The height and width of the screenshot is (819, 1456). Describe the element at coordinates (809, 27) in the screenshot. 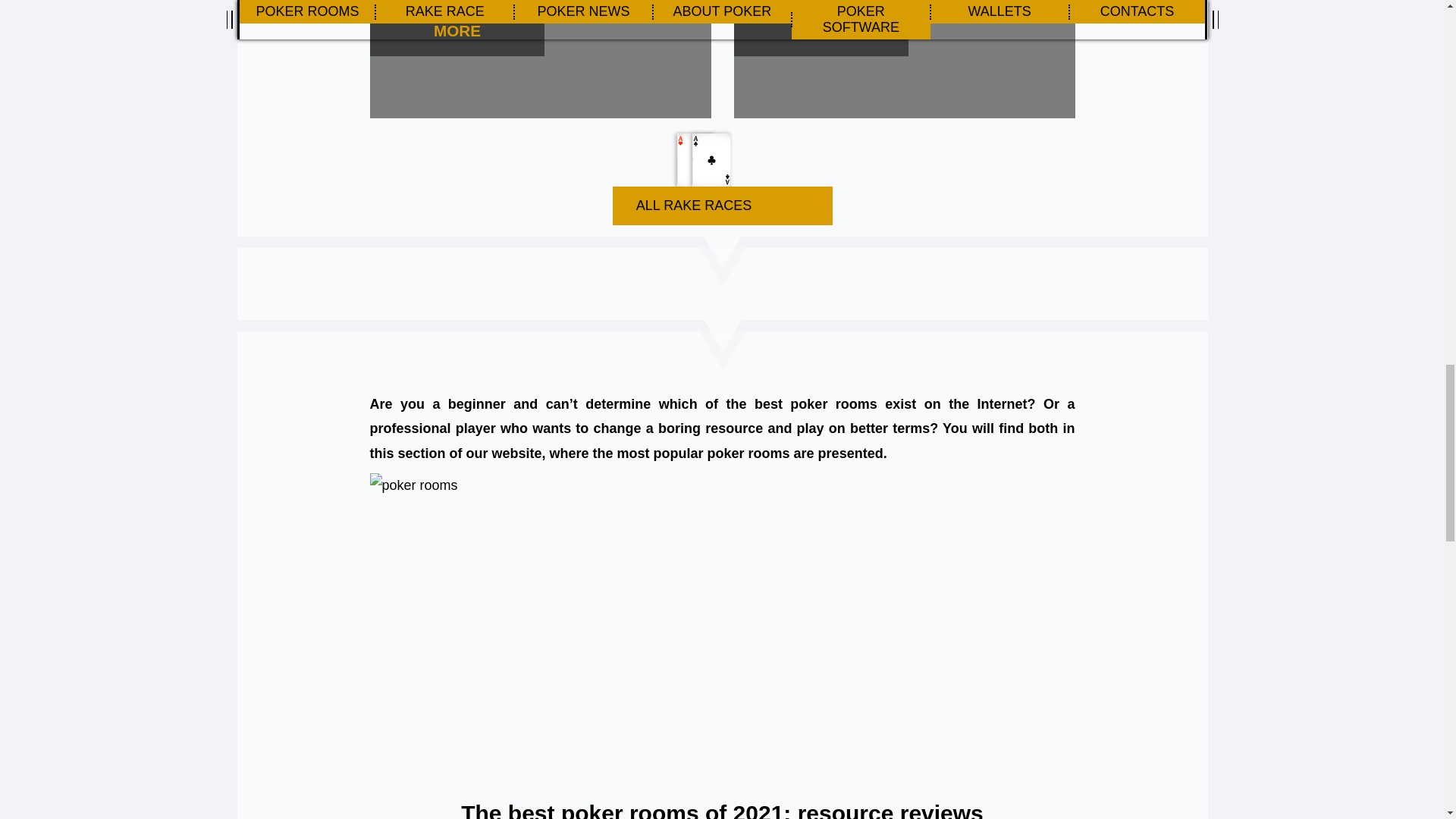

I see `MORE` at that location.